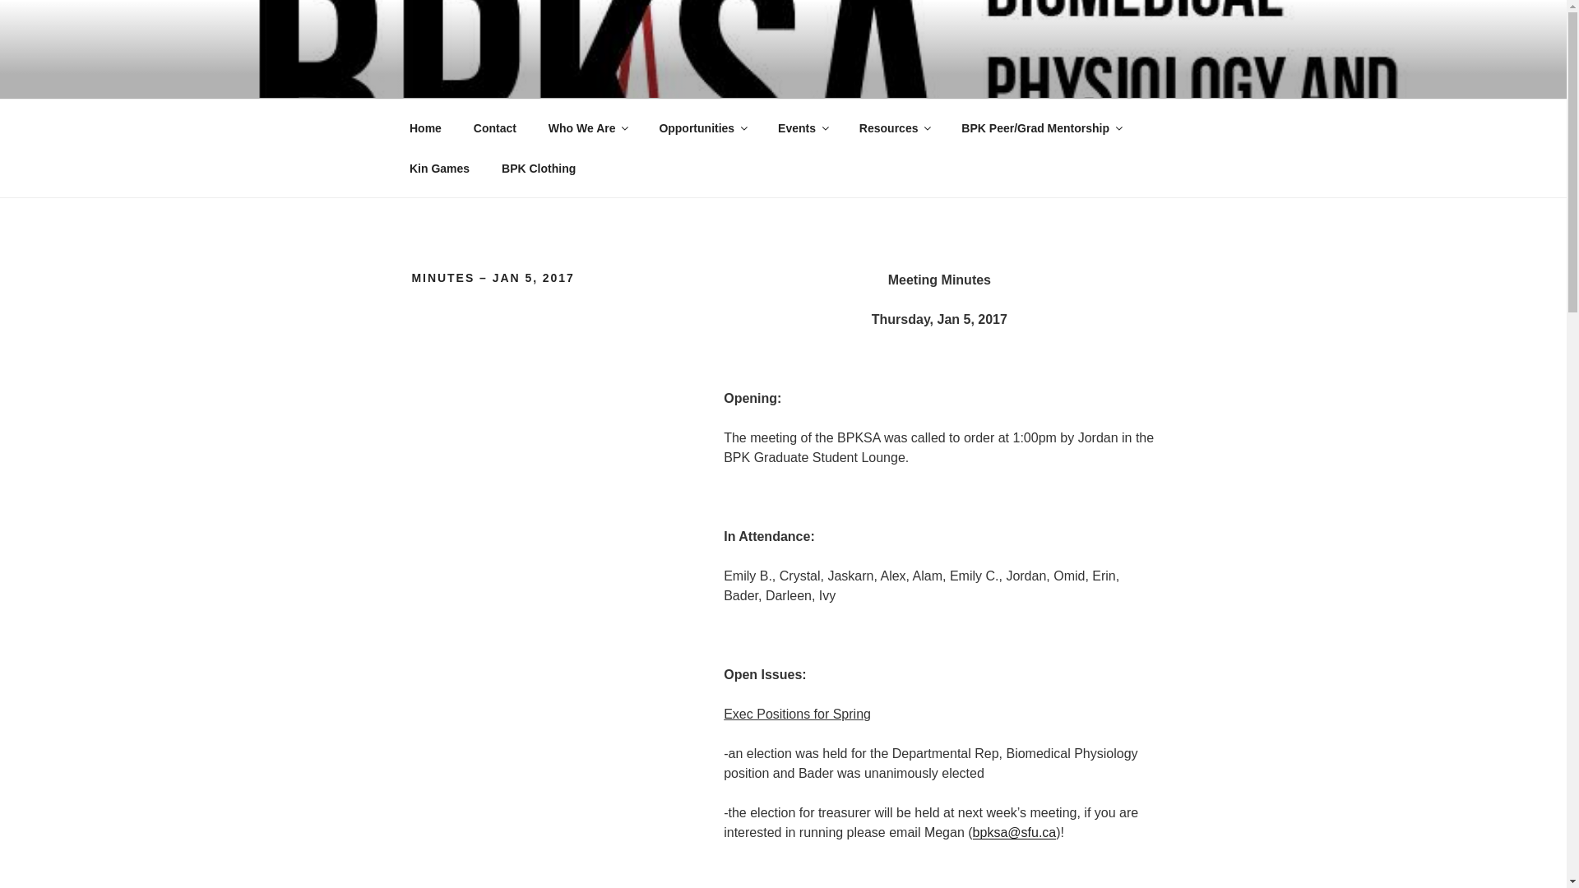 The width and height of the screenshot is (1579, 888). What do you see at coordinates (895, 128) in the screenshot?
I see `Resources` at bounding box center [895, 128].